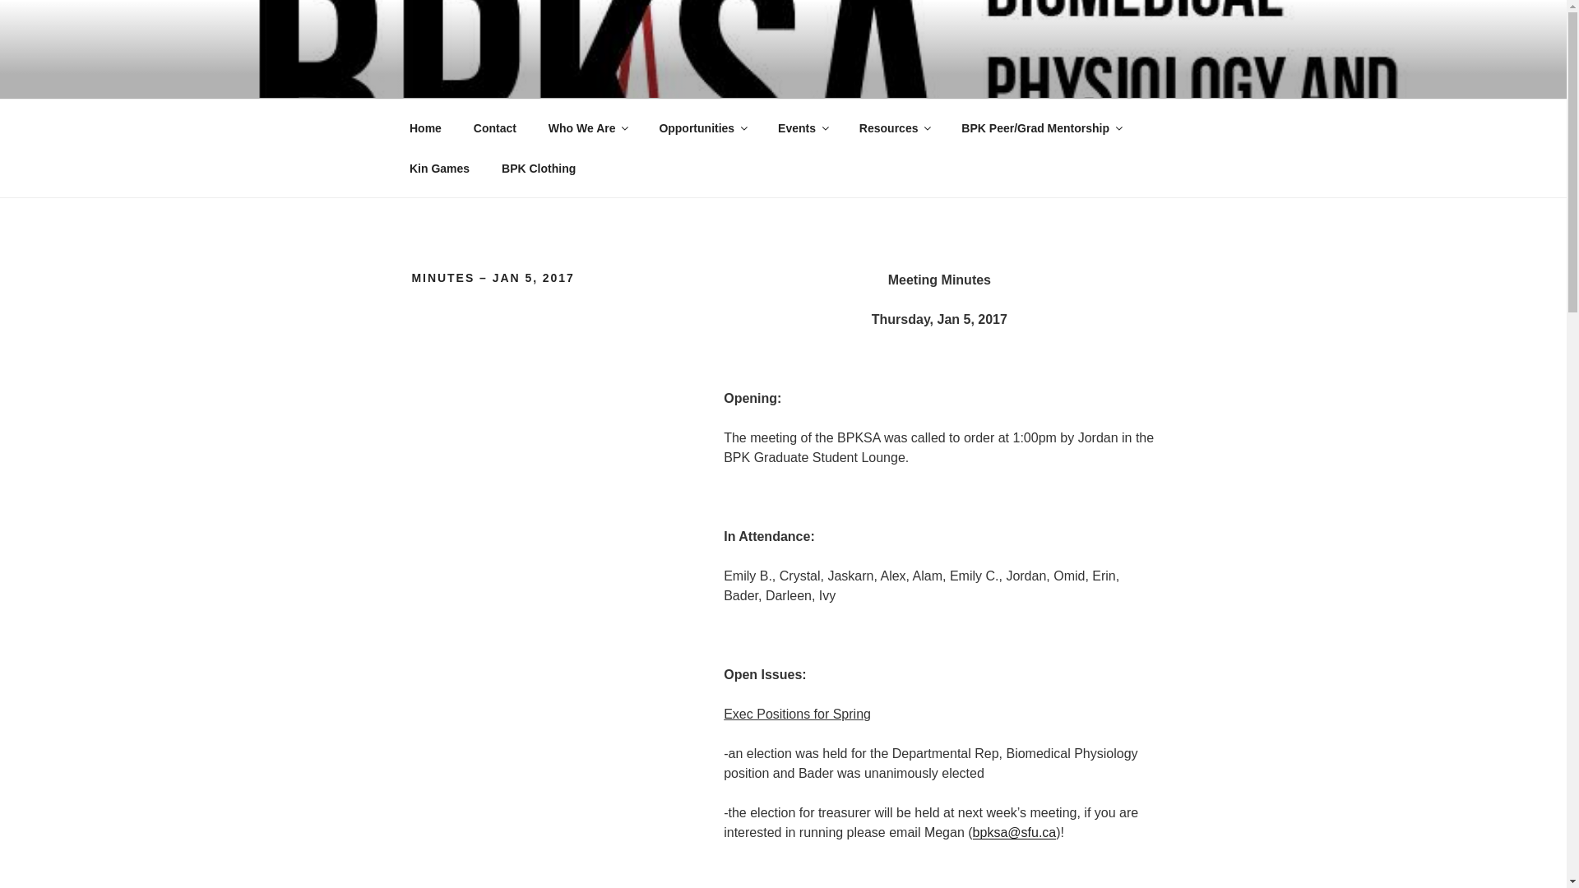 The width and height of the screenshot is (1579, 888). What do you see at coordinates (895, 128) in the screenshot?
I see `Resources` at bounding box center [895, 128].